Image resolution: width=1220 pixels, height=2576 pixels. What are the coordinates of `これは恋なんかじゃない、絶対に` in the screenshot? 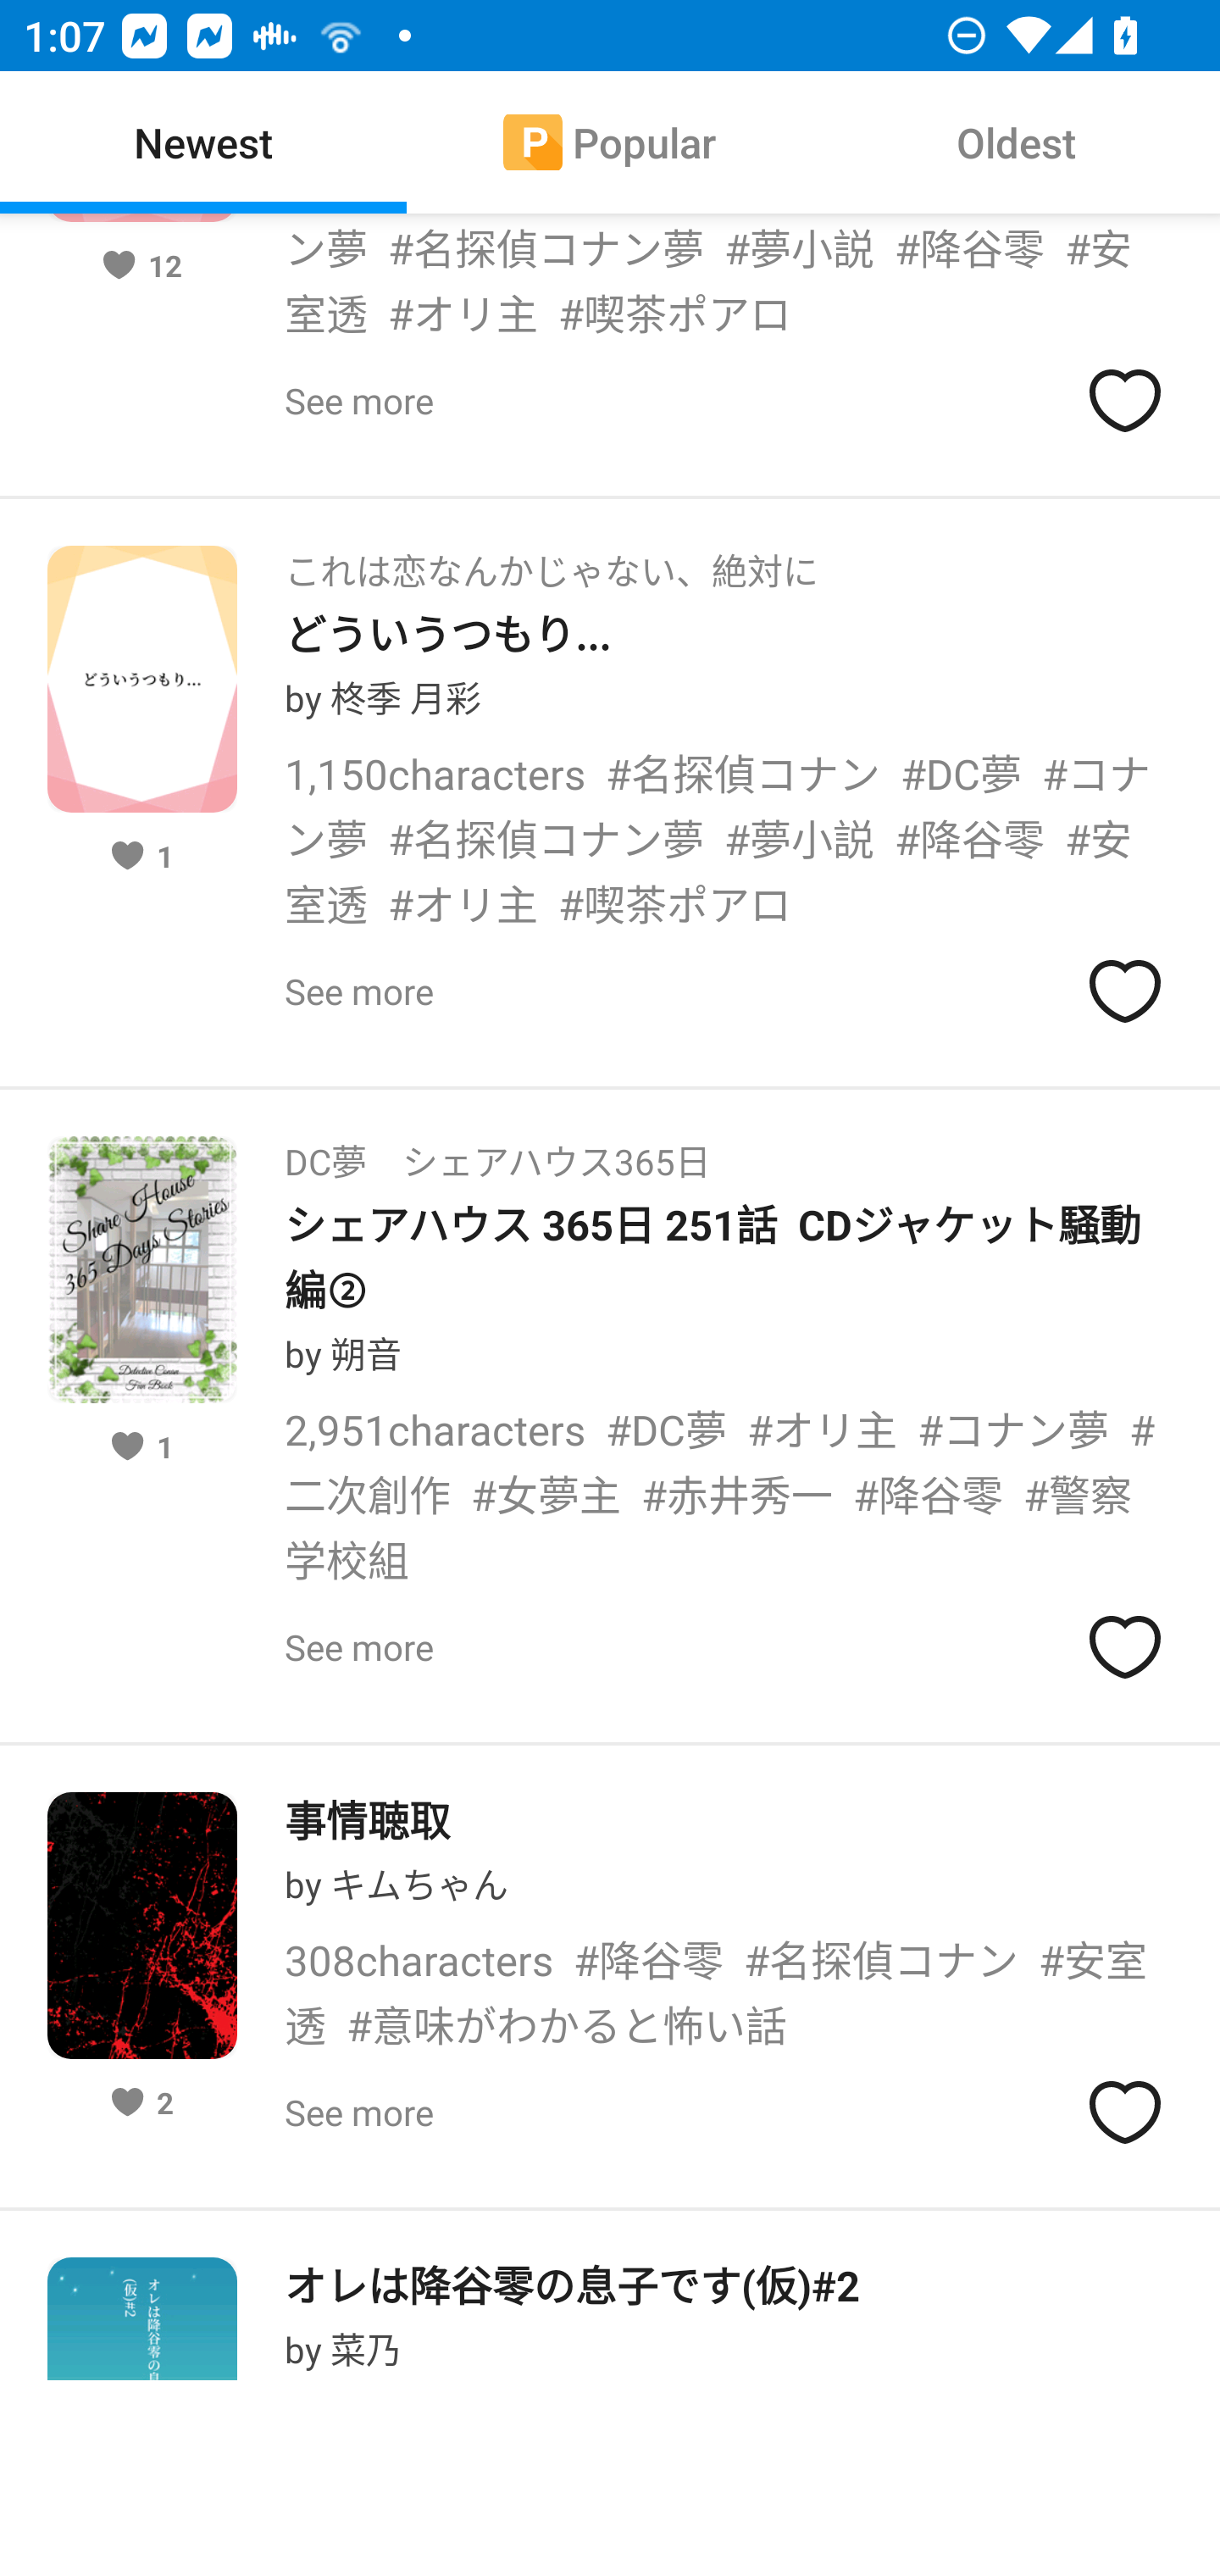 It's located at (551, 561).